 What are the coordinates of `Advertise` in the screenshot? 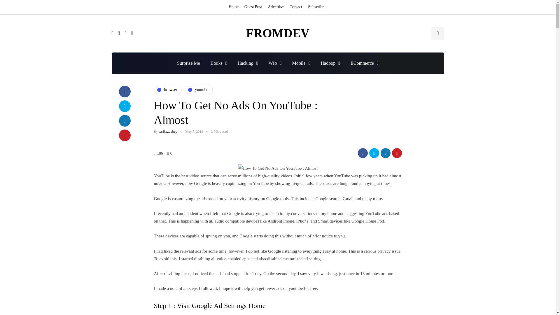 It's located at (275, 7).